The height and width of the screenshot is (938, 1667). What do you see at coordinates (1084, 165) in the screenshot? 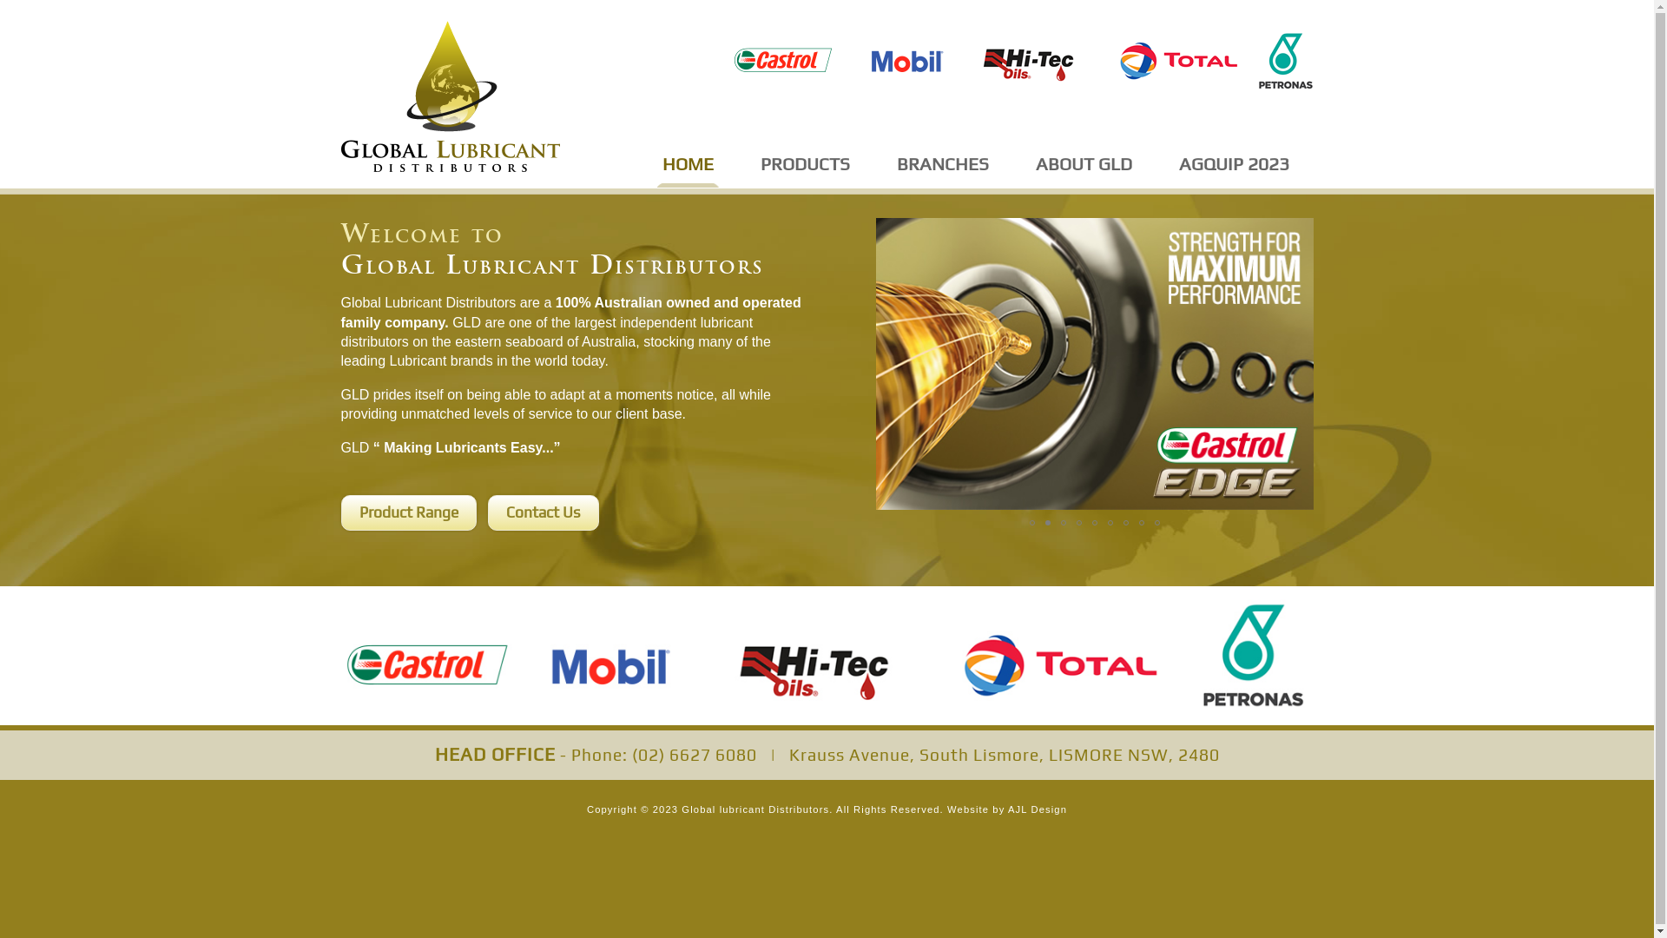
I see `ABOUT GLD` at bounding box center [1084, 165].